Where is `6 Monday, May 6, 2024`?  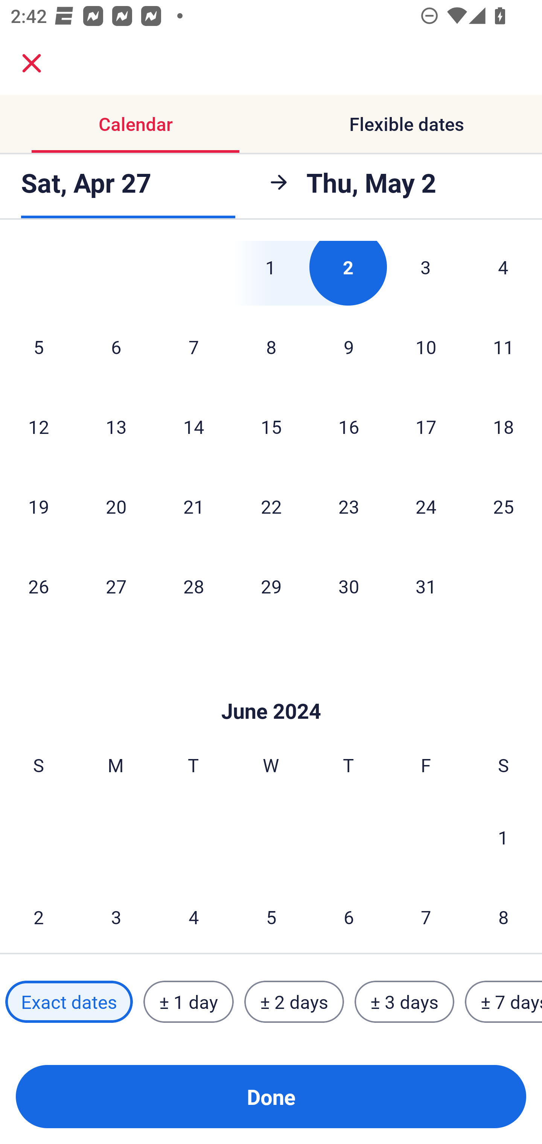
6 Monday, May 6, 2024 is located at coordinates (116, 346).